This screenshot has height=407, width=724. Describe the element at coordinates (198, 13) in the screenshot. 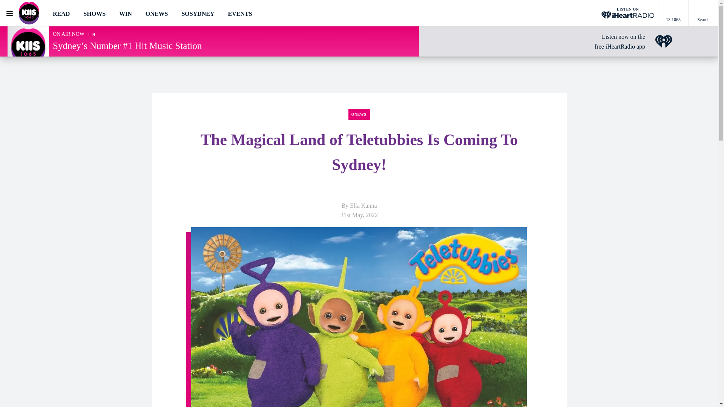

I see `SOSYDNEY` at that location.